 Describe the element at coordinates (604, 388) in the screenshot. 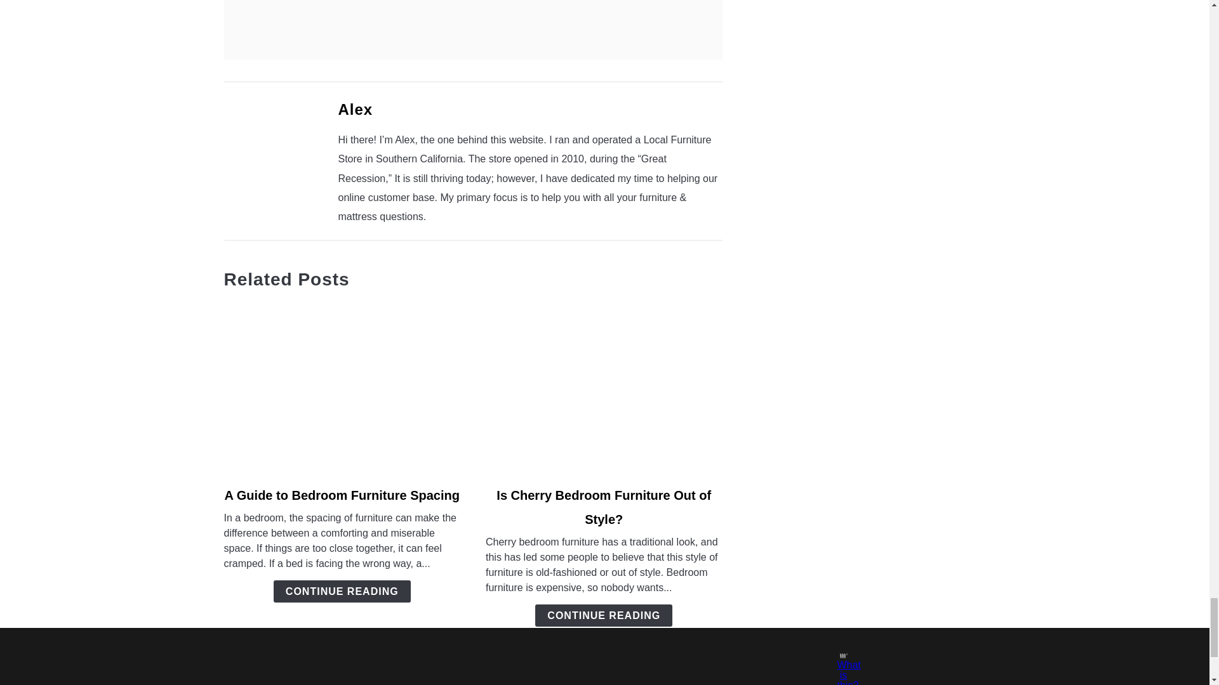

I see `link to Is Cherry Bedroom Furniture Out of Style?` at that location.